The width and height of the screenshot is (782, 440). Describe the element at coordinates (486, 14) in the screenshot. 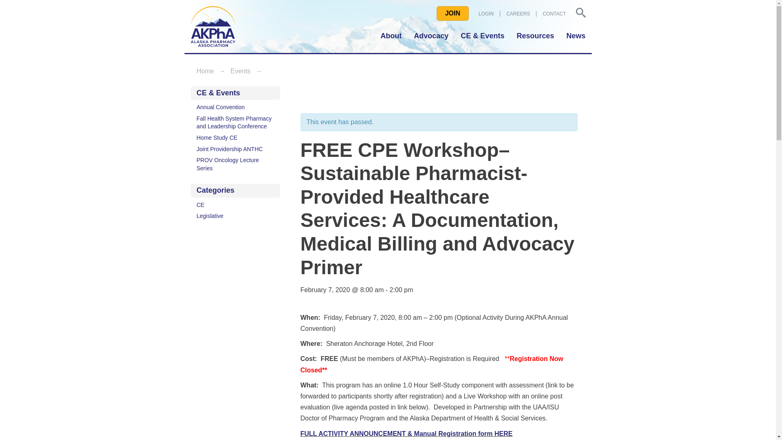

I see `LOGIN` at that location.